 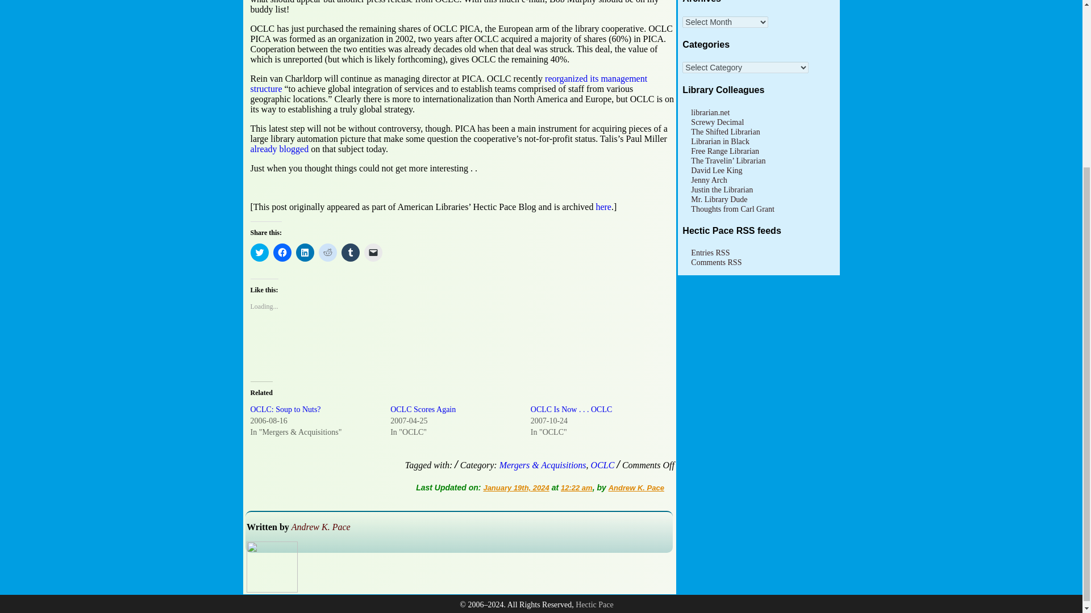 I want to click on Comments RSS, so click(x=716, y=262).